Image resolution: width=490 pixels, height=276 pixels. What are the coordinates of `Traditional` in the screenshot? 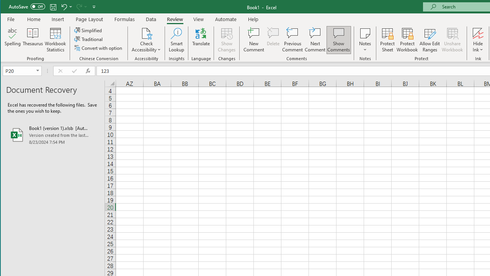 It's located at (89, 39).